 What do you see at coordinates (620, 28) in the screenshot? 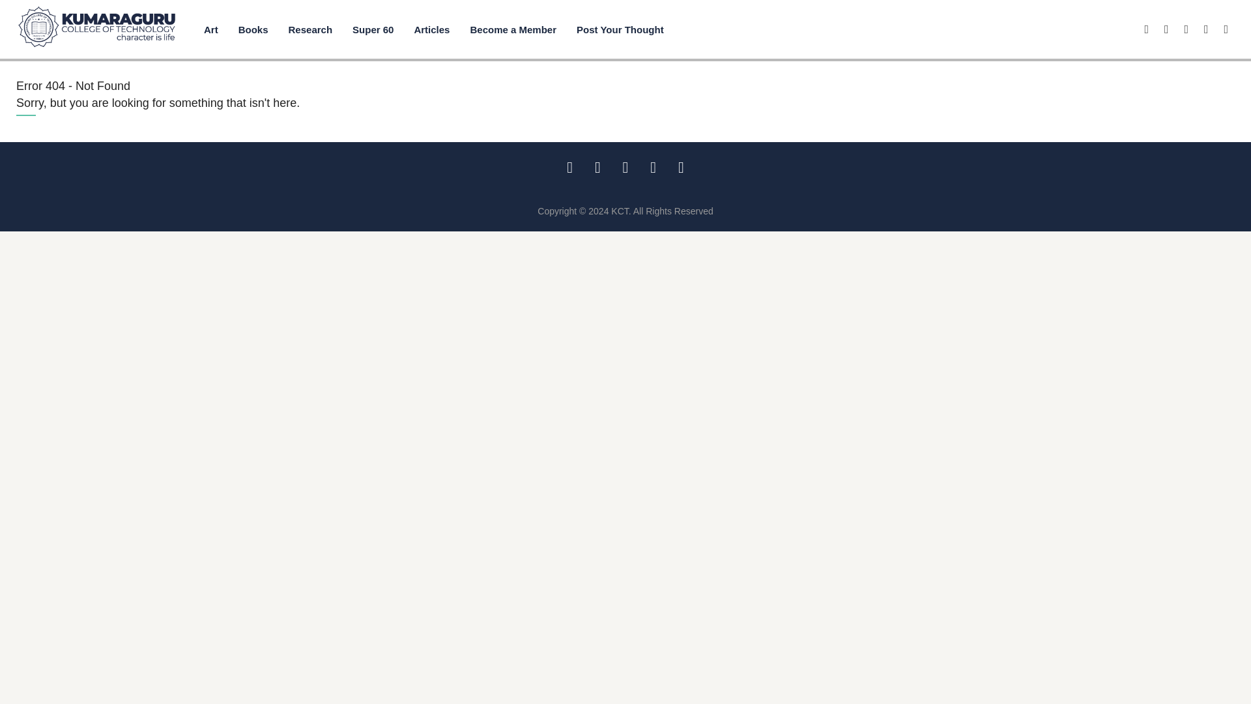
I see `Post Your Thought` at bounding box center [620, 28].